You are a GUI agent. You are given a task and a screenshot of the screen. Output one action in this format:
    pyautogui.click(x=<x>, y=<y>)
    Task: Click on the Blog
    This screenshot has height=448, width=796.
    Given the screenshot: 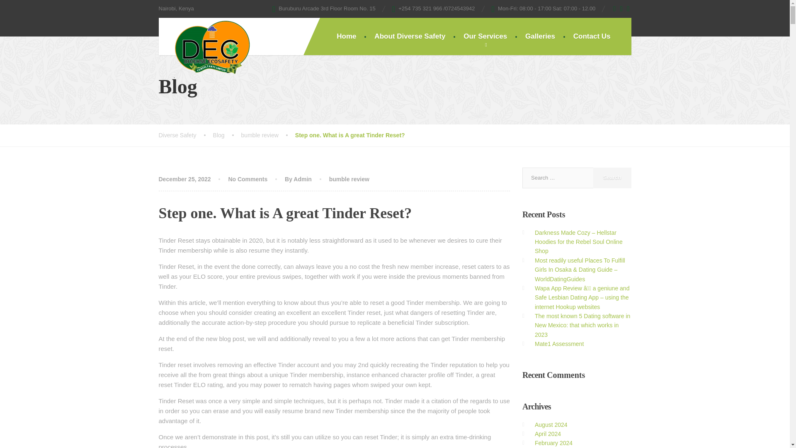 What is the action you would take?
    pyautogui.click(x=227, y=135)
    